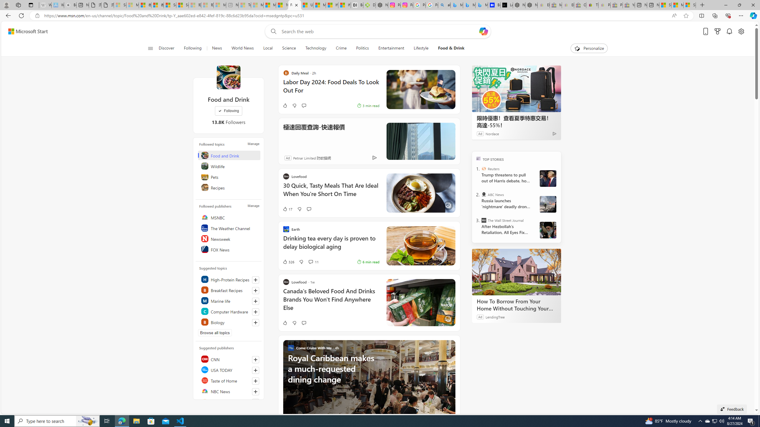 The image size is (760, 427). Describe the element at coordinates (229, 322) in the screenshot. I see `Class: highlight` at that location.